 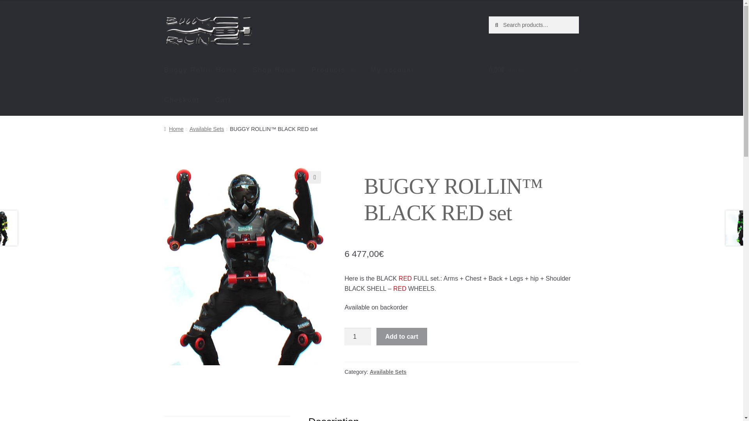 What do you see at coordinates (223, 100) in the screenshot?
I see `Cart` at bounding box center [223, 100].